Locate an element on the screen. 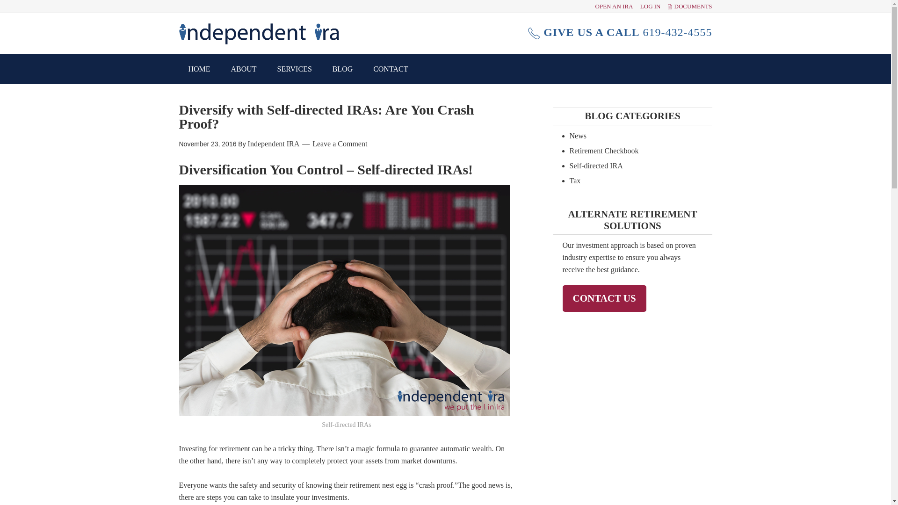 Image resolution: width=898 pixels, height=505 pixels. Tax is located at coordinates (575, 180).